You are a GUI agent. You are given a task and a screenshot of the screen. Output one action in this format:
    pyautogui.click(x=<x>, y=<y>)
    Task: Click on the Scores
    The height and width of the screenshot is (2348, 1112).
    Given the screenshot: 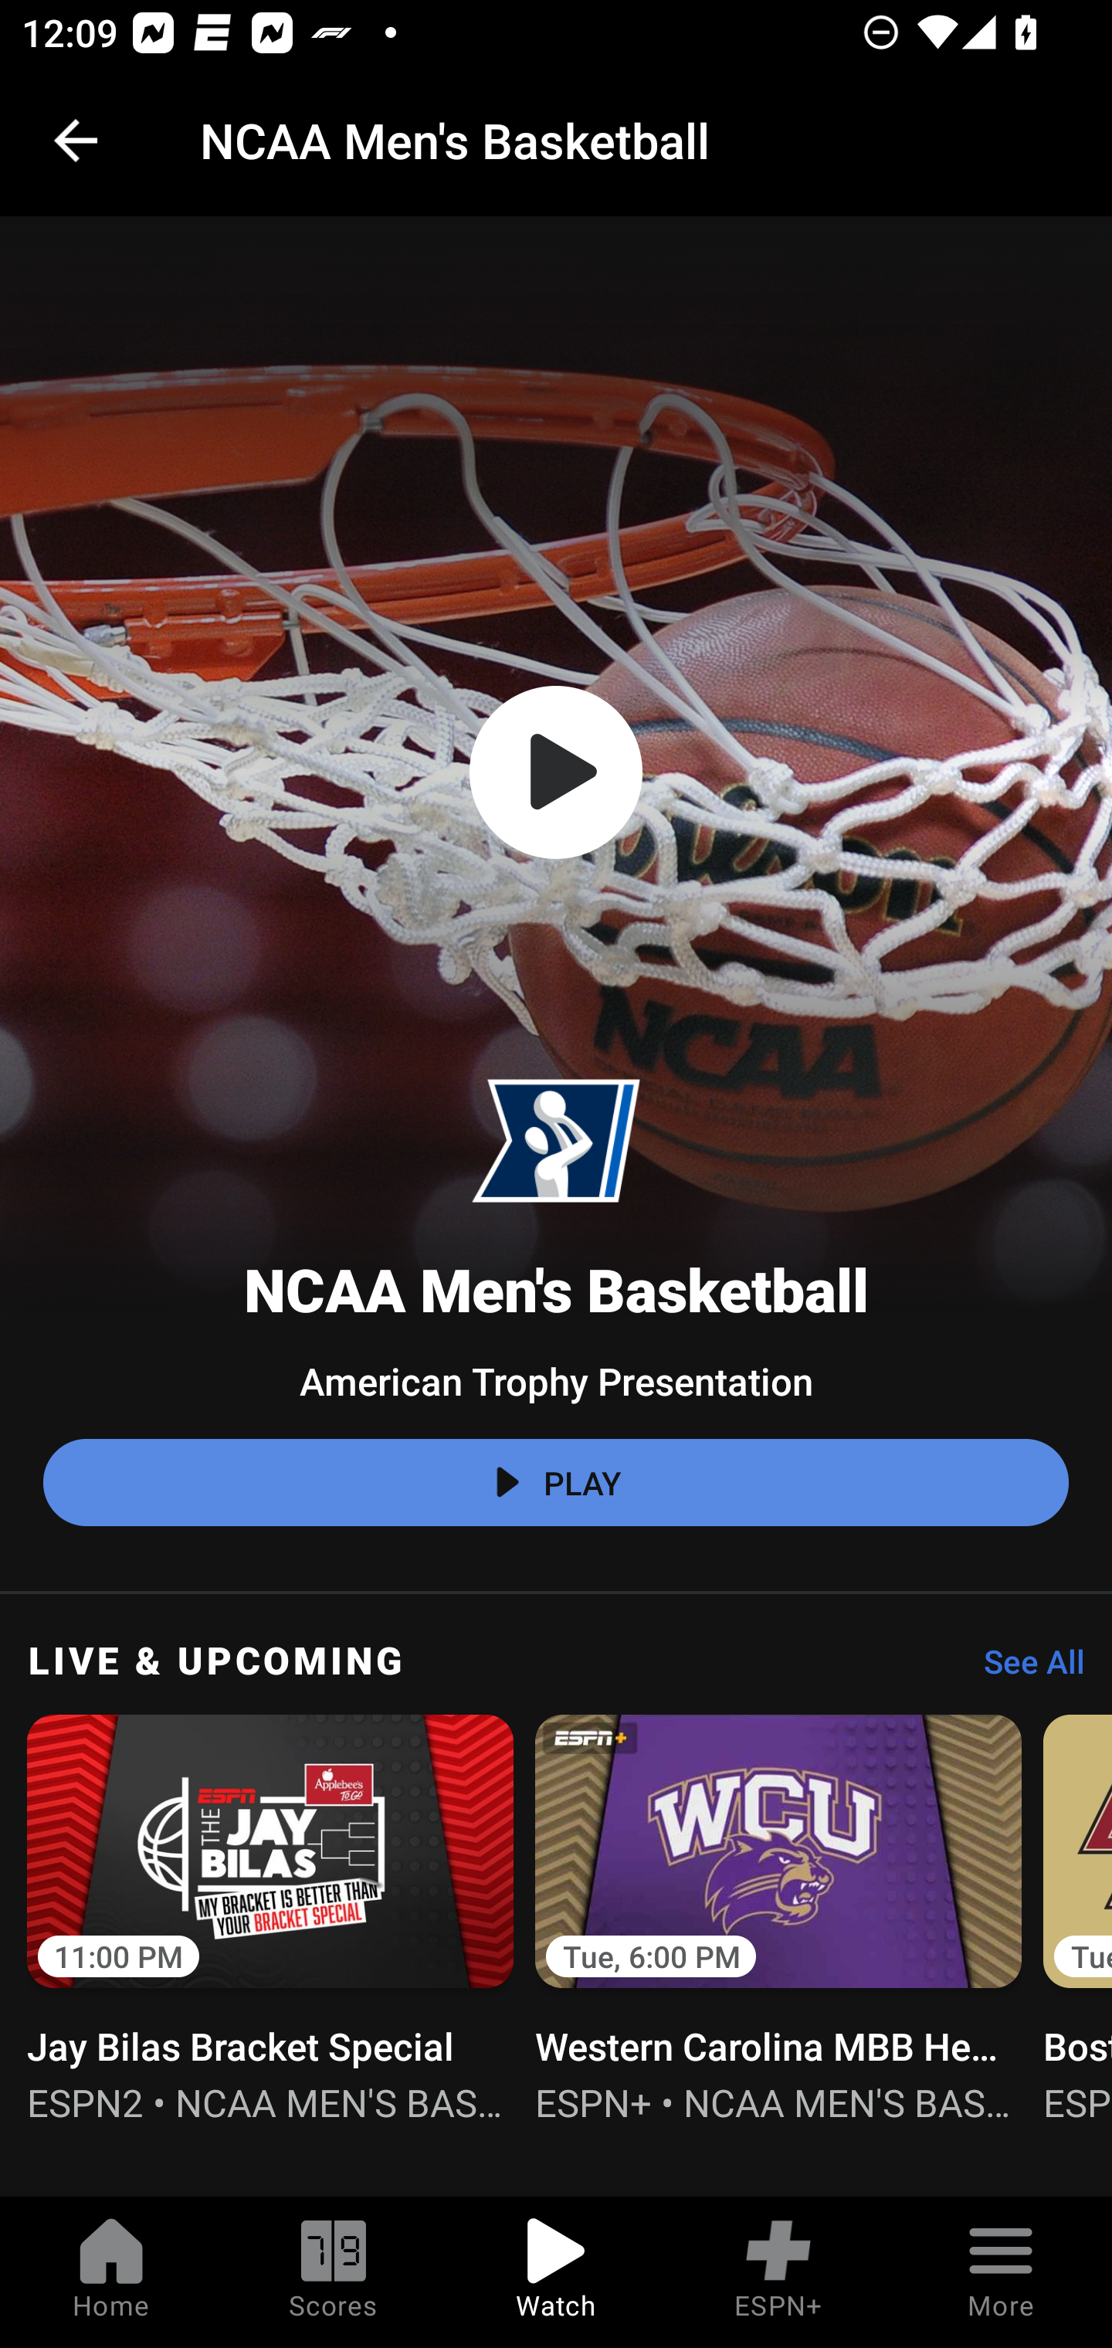 What is the action you would take?
    pyautogui.click(x=334, y=2272)
    